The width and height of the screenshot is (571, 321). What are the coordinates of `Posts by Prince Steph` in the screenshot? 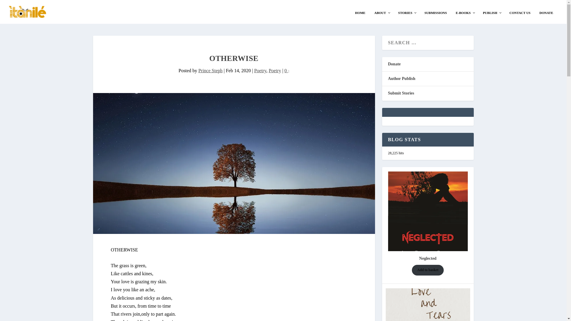 It's located at (210, 70).